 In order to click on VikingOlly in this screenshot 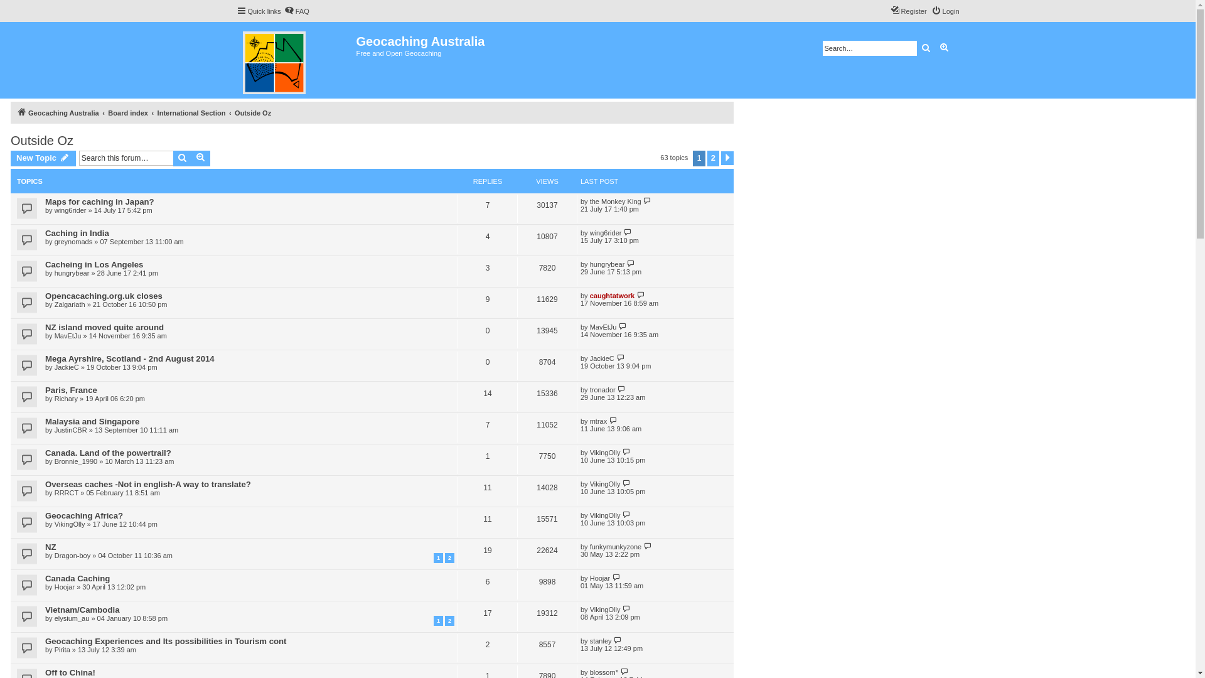, I will do `click(605, 484)`.